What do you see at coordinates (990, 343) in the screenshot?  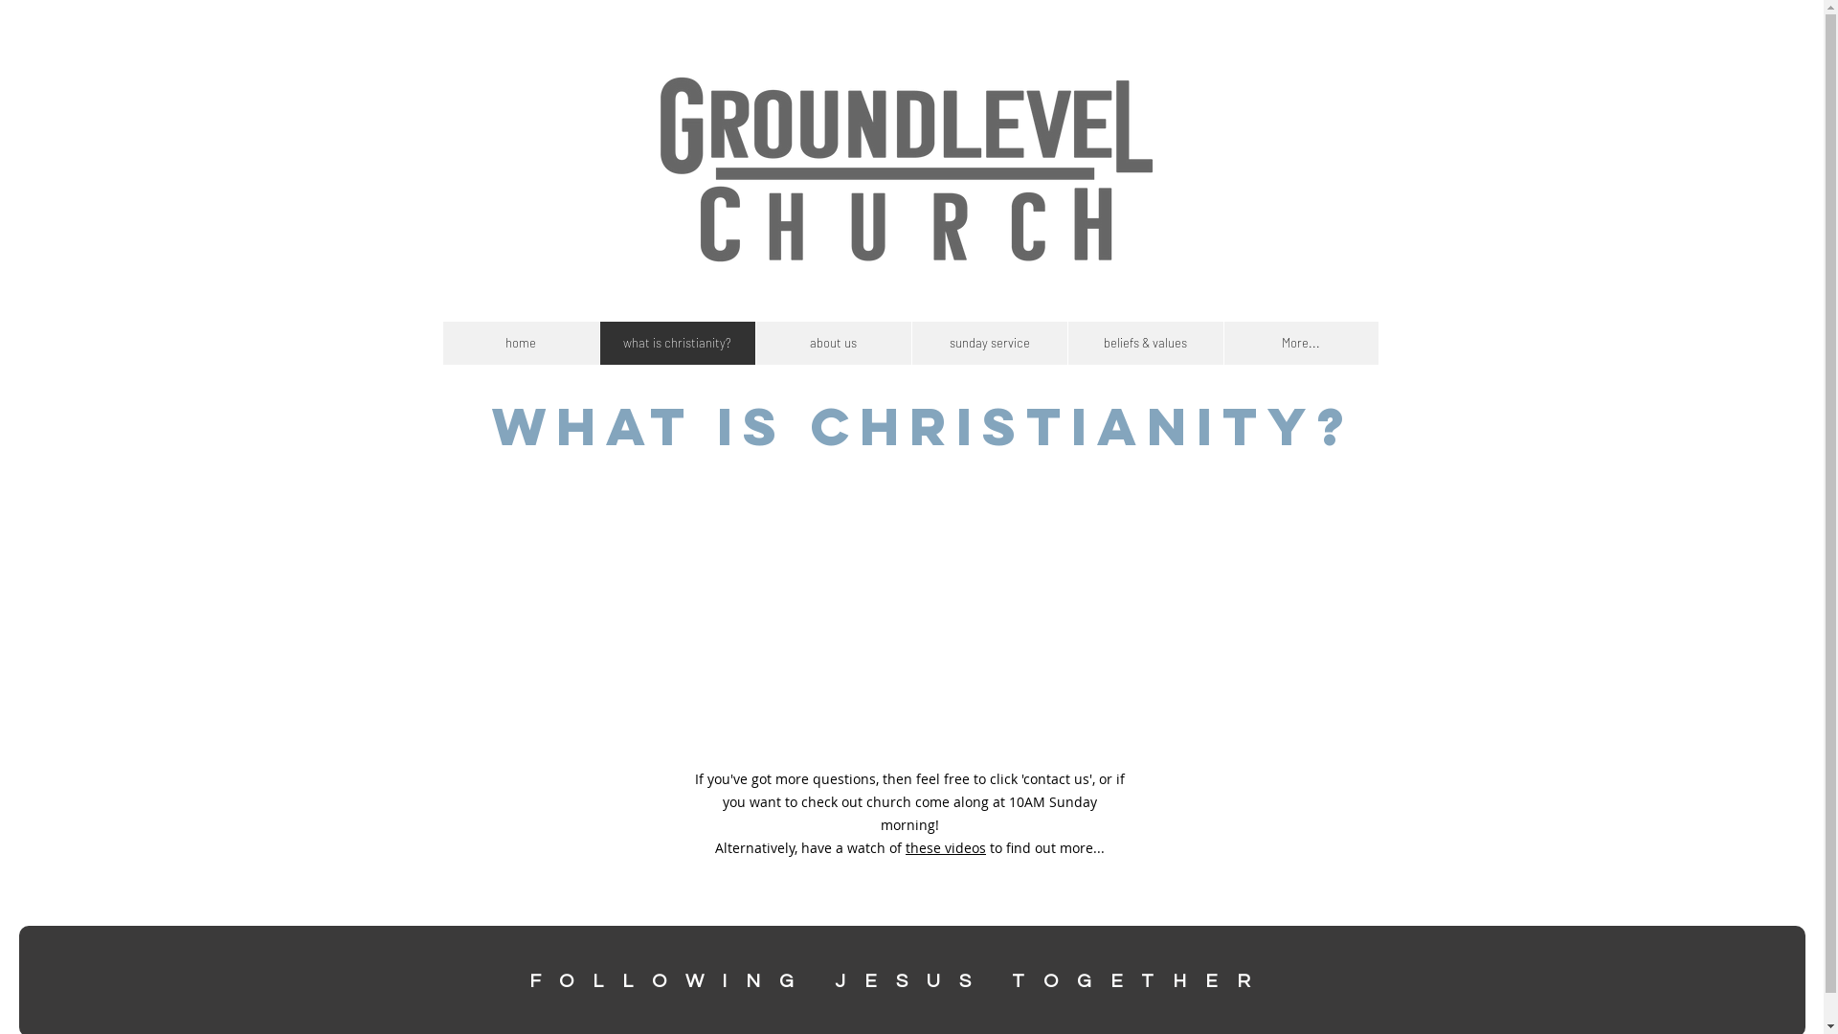 I see `sunday service` at bounding box center [990, 343].